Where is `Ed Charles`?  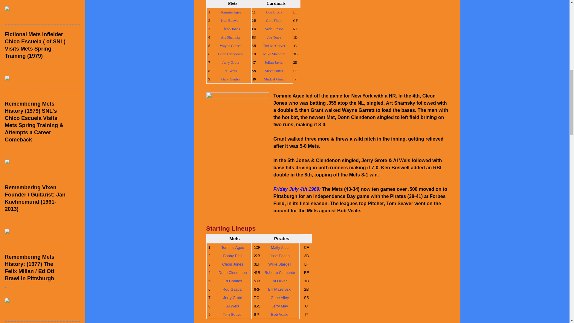
Ed Charles is located at coordinates (232, 281).